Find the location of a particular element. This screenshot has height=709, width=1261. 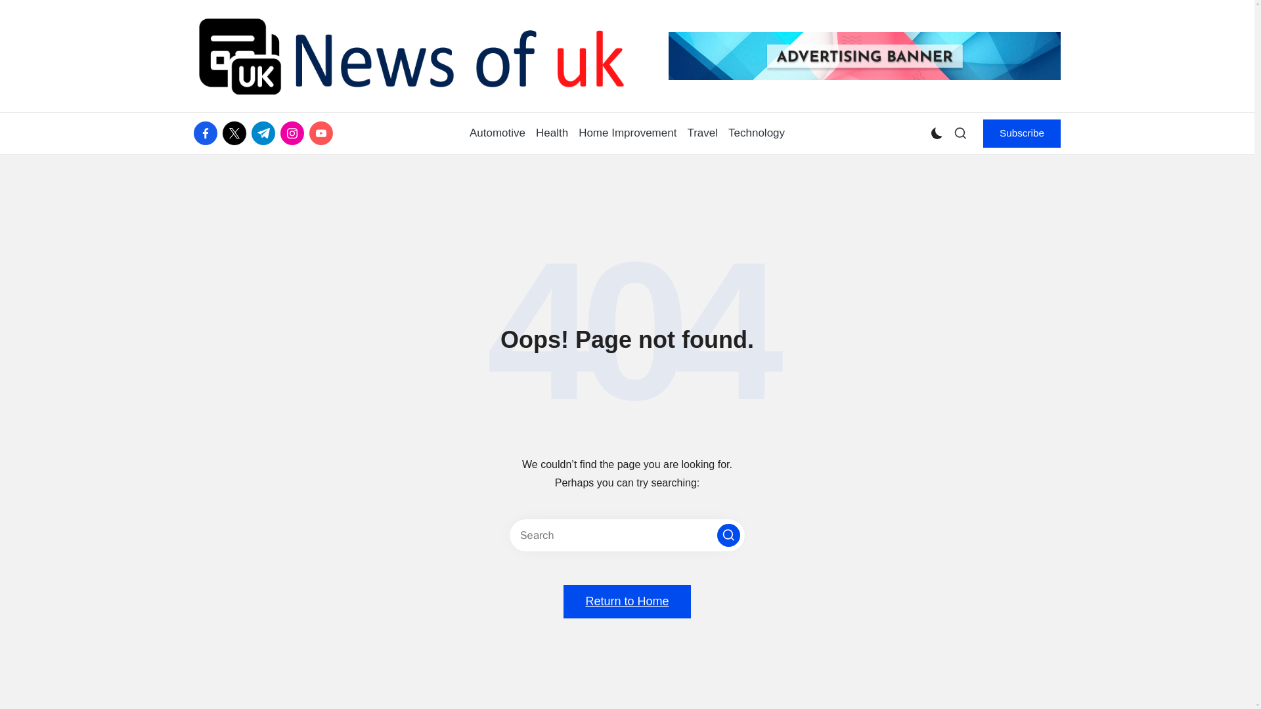

instagram.com is located at coordinates (294, 133).